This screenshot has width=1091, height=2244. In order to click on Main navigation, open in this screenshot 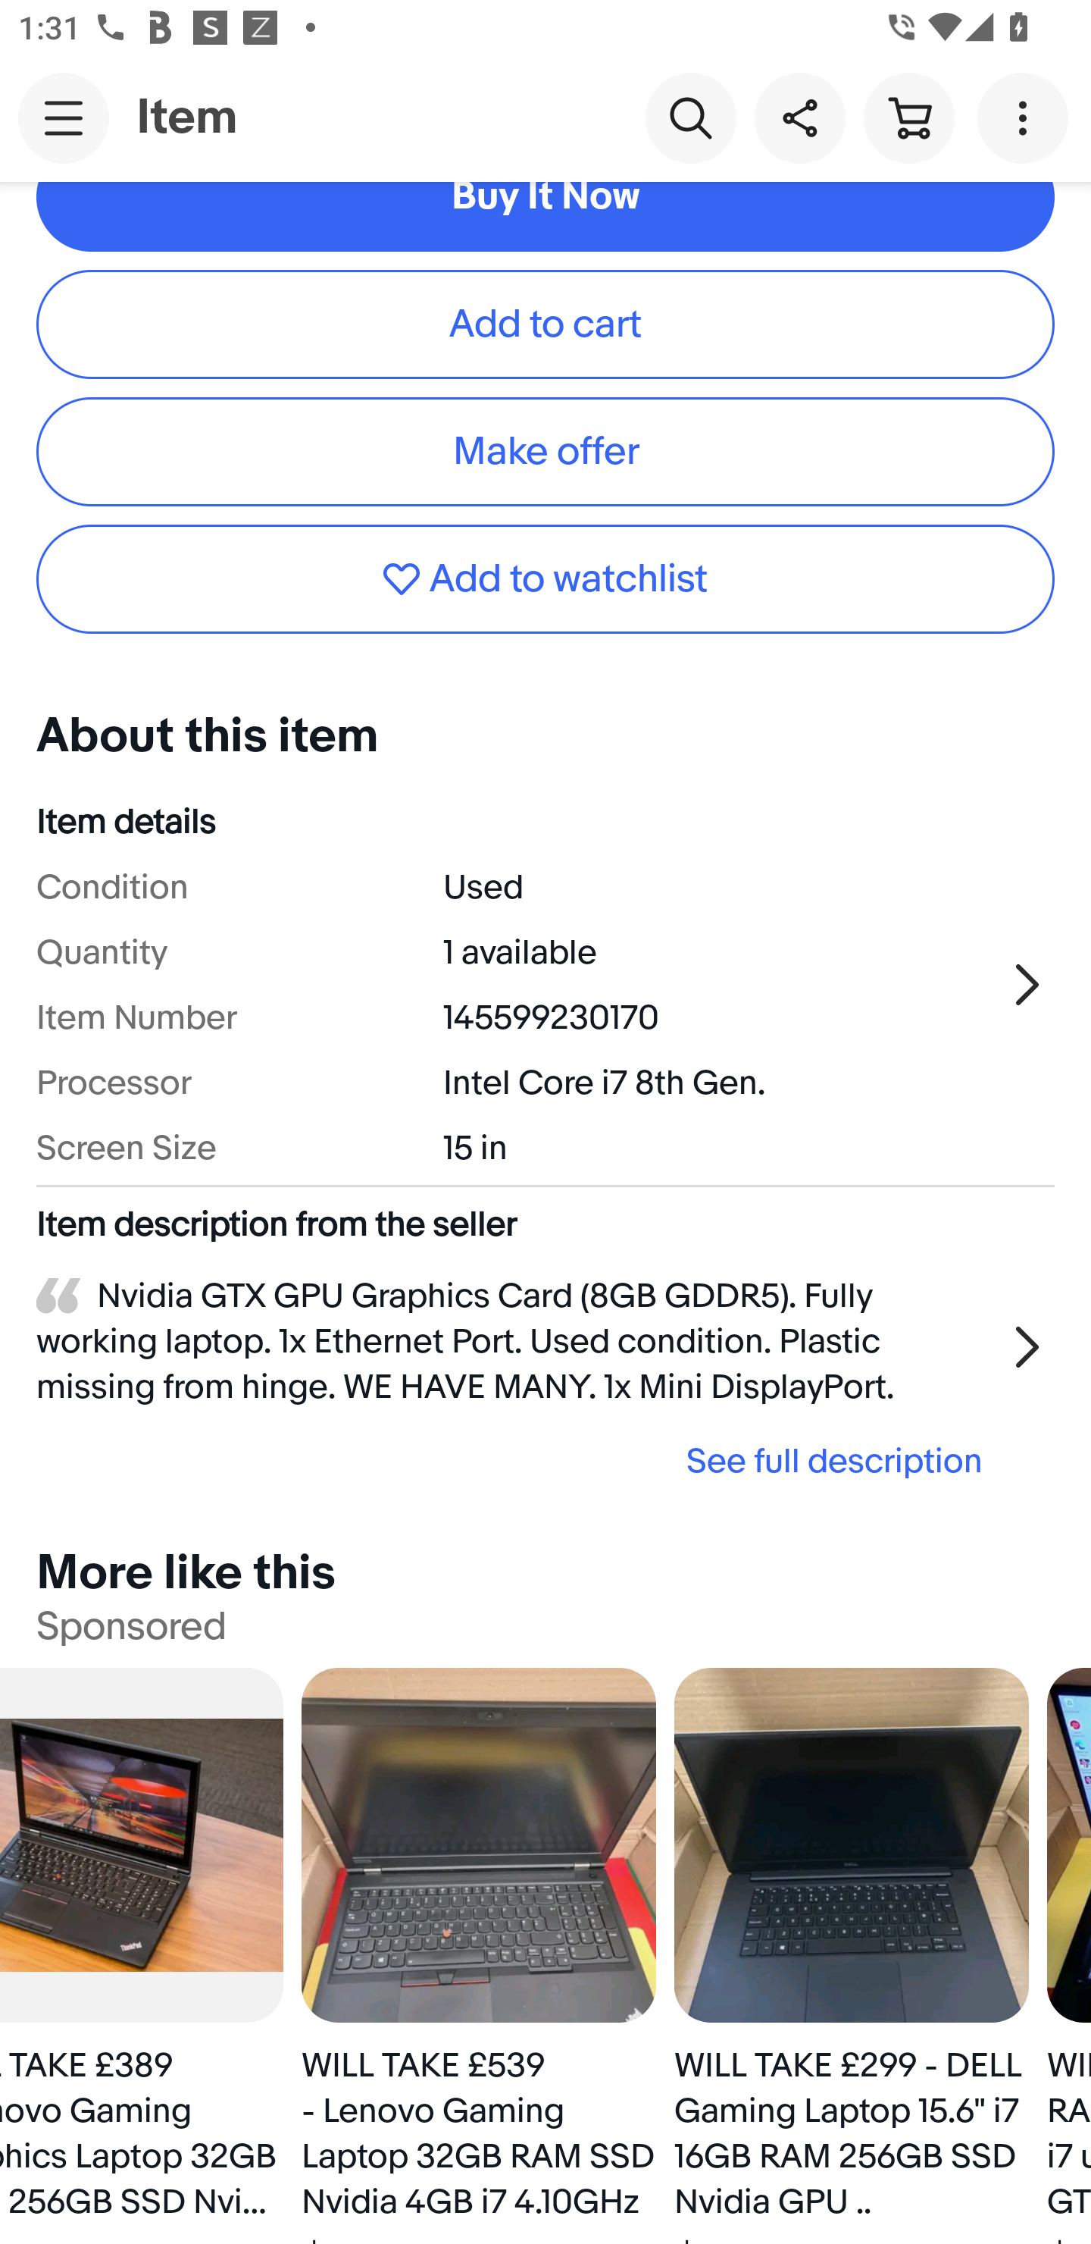, I will do `click(64, 118)`.